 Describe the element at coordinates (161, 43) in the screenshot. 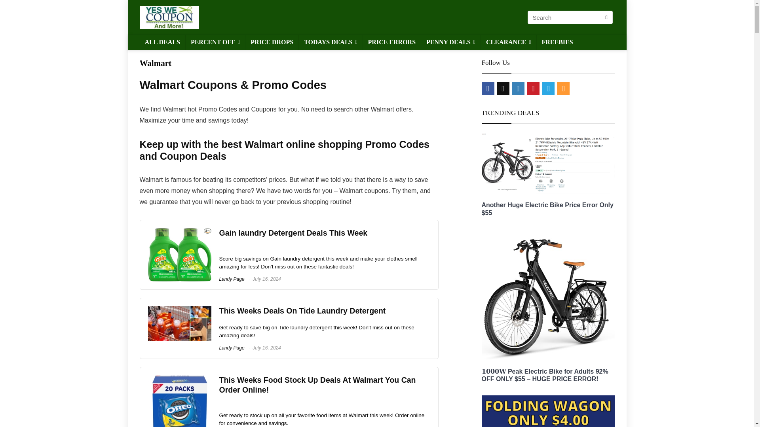

I see `ALL DEALS` at that location.